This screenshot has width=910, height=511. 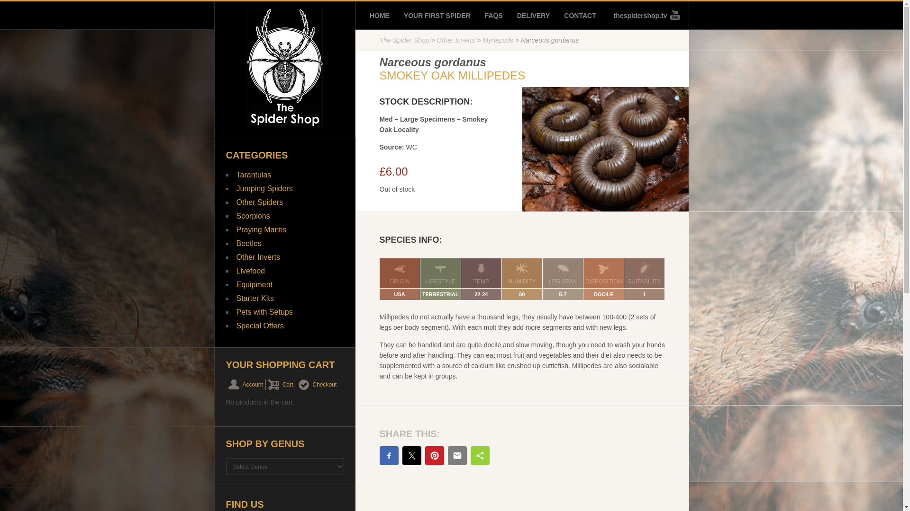 What do you see at coordinates (580, 15) in the screenshot?
I see `CONTACT` at bounding box center [580, 15].